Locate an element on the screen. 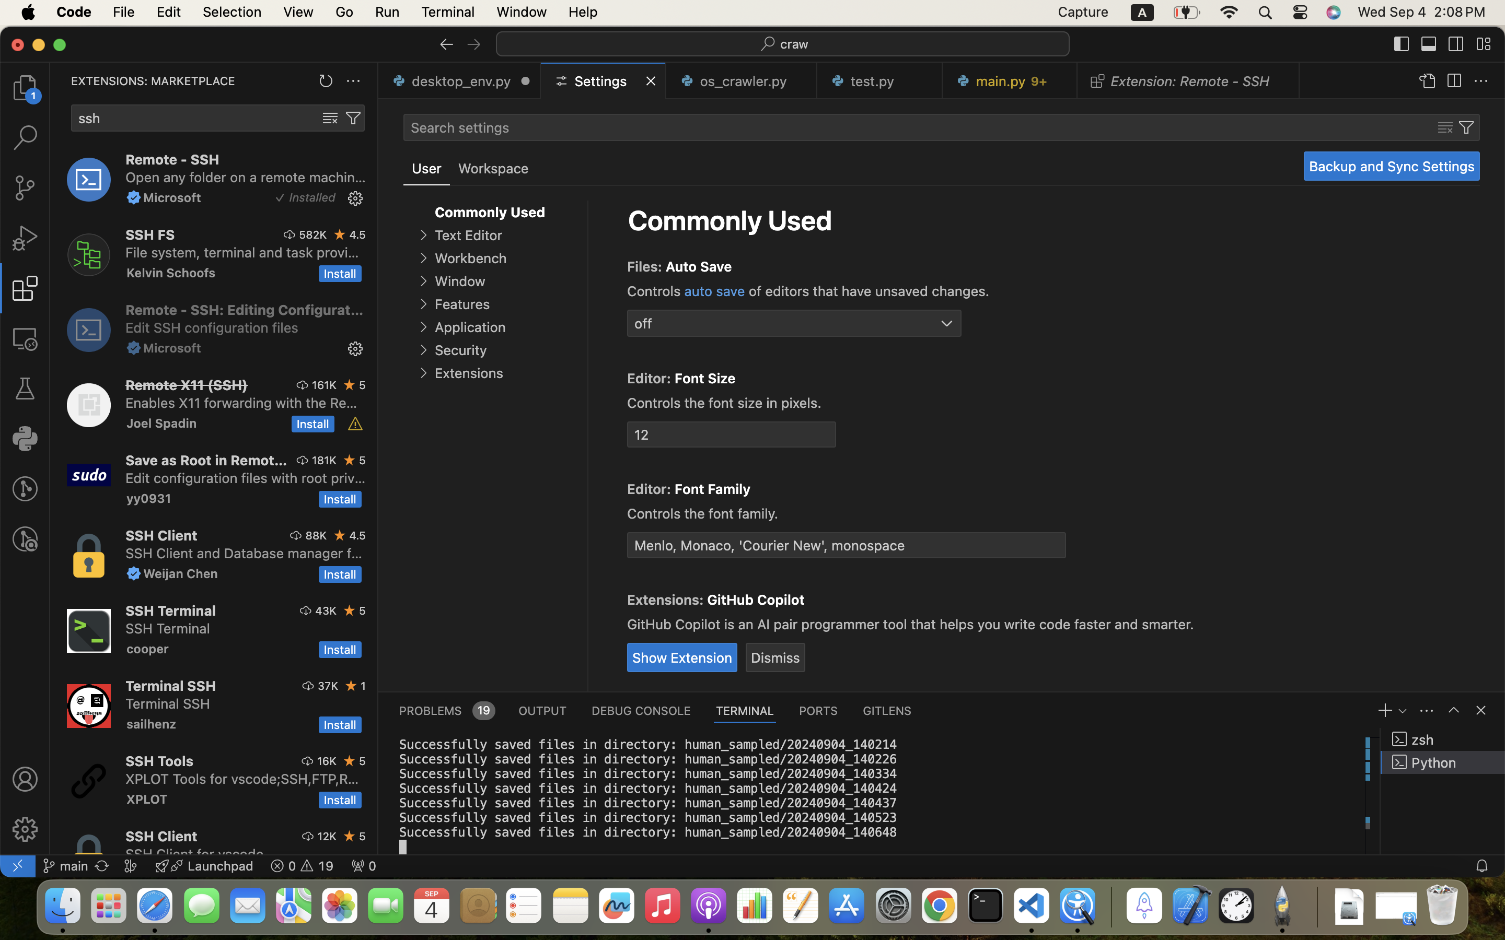   is located at coordinates (134, 573).